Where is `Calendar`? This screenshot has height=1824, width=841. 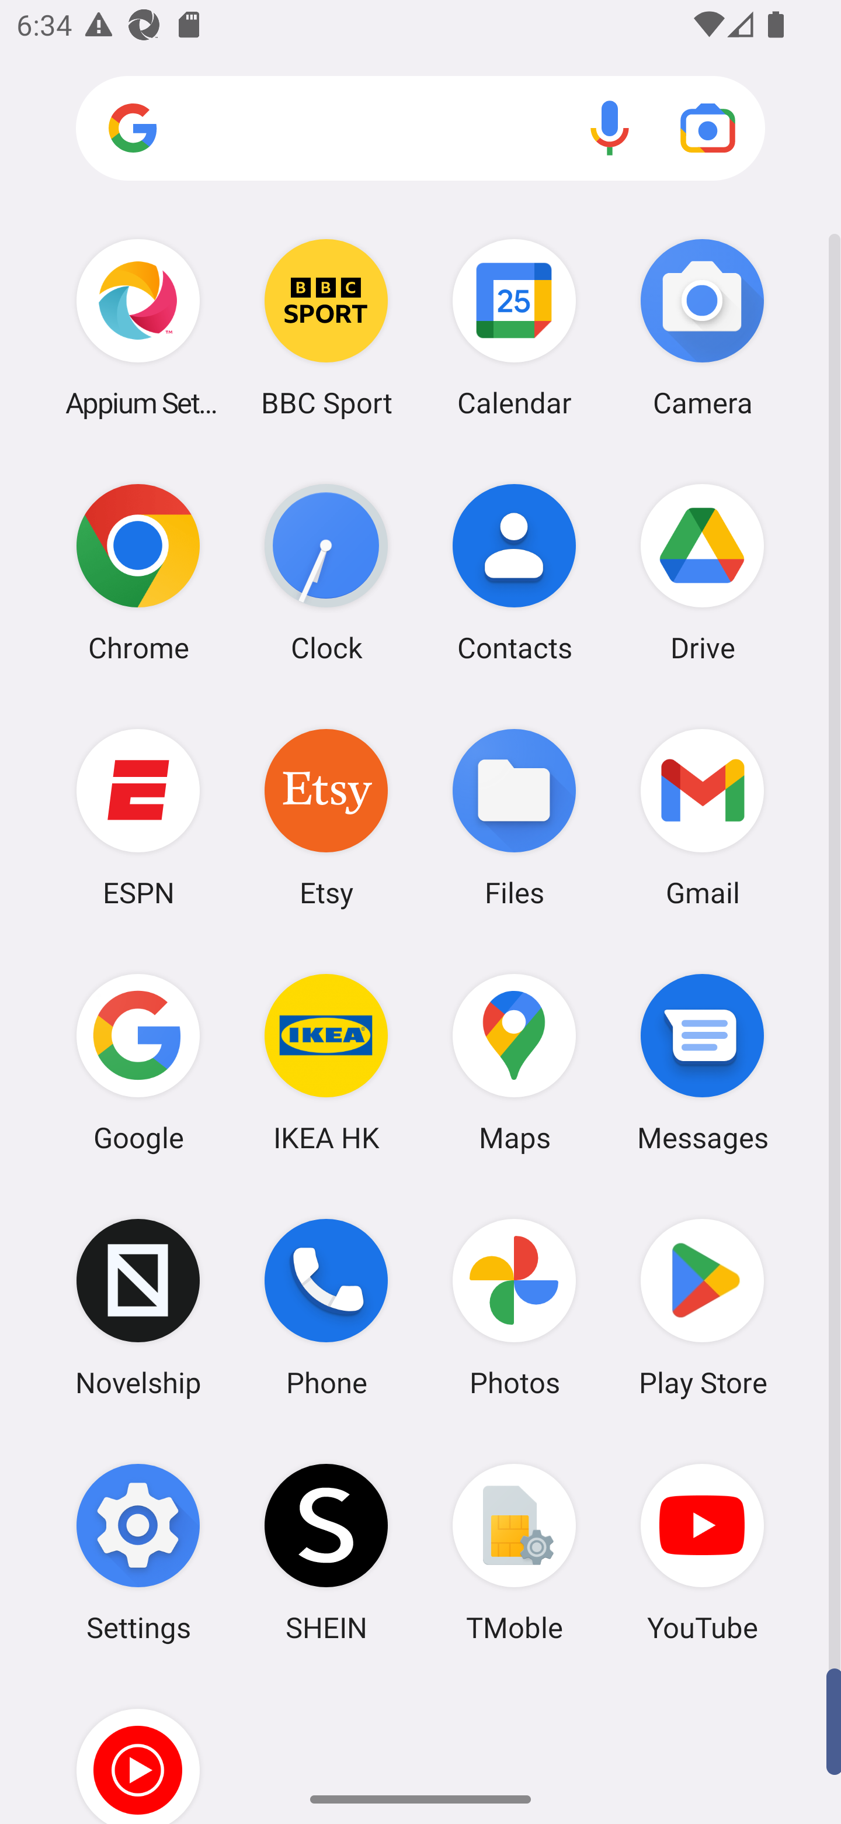
Calendar is located at coordinates (515, 327).